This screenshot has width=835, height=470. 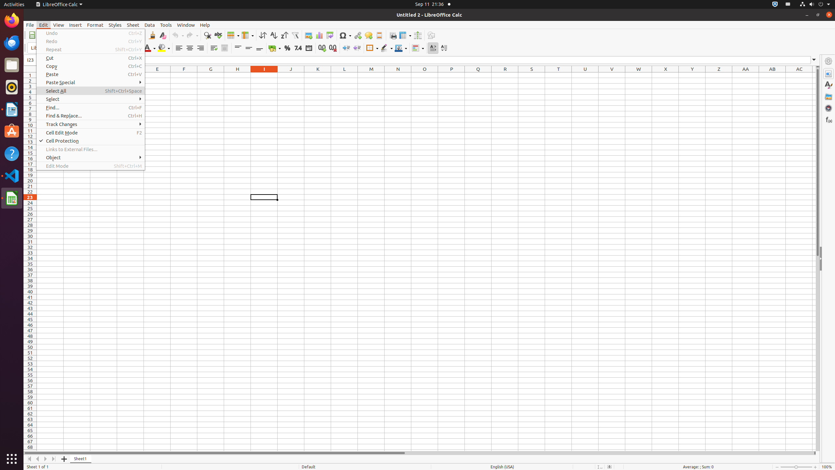 What do you see at coordinates (91, 124) in the screenshot?
I see `Track Changes` at bounding box center [91, 124].